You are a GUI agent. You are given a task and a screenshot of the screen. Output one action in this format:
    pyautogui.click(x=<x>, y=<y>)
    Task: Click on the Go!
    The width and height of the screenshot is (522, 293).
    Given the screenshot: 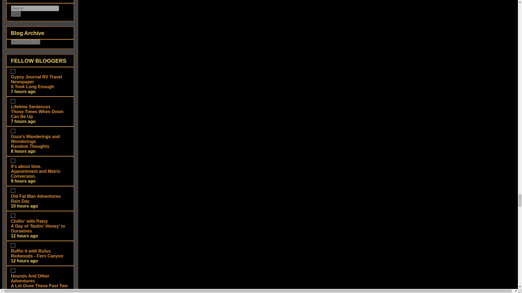 What is the action you would take?
    pyautogui.click(x=16, y=14)
    